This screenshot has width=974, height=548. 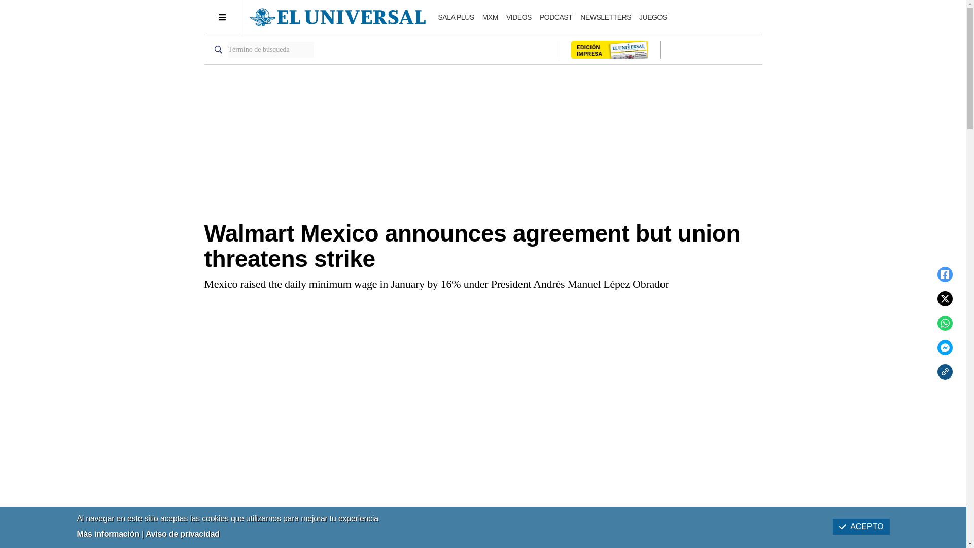 What do you see at coordinates (490, 17) in the screenshot?
I see `MXM` at bounding box center [490, 17].